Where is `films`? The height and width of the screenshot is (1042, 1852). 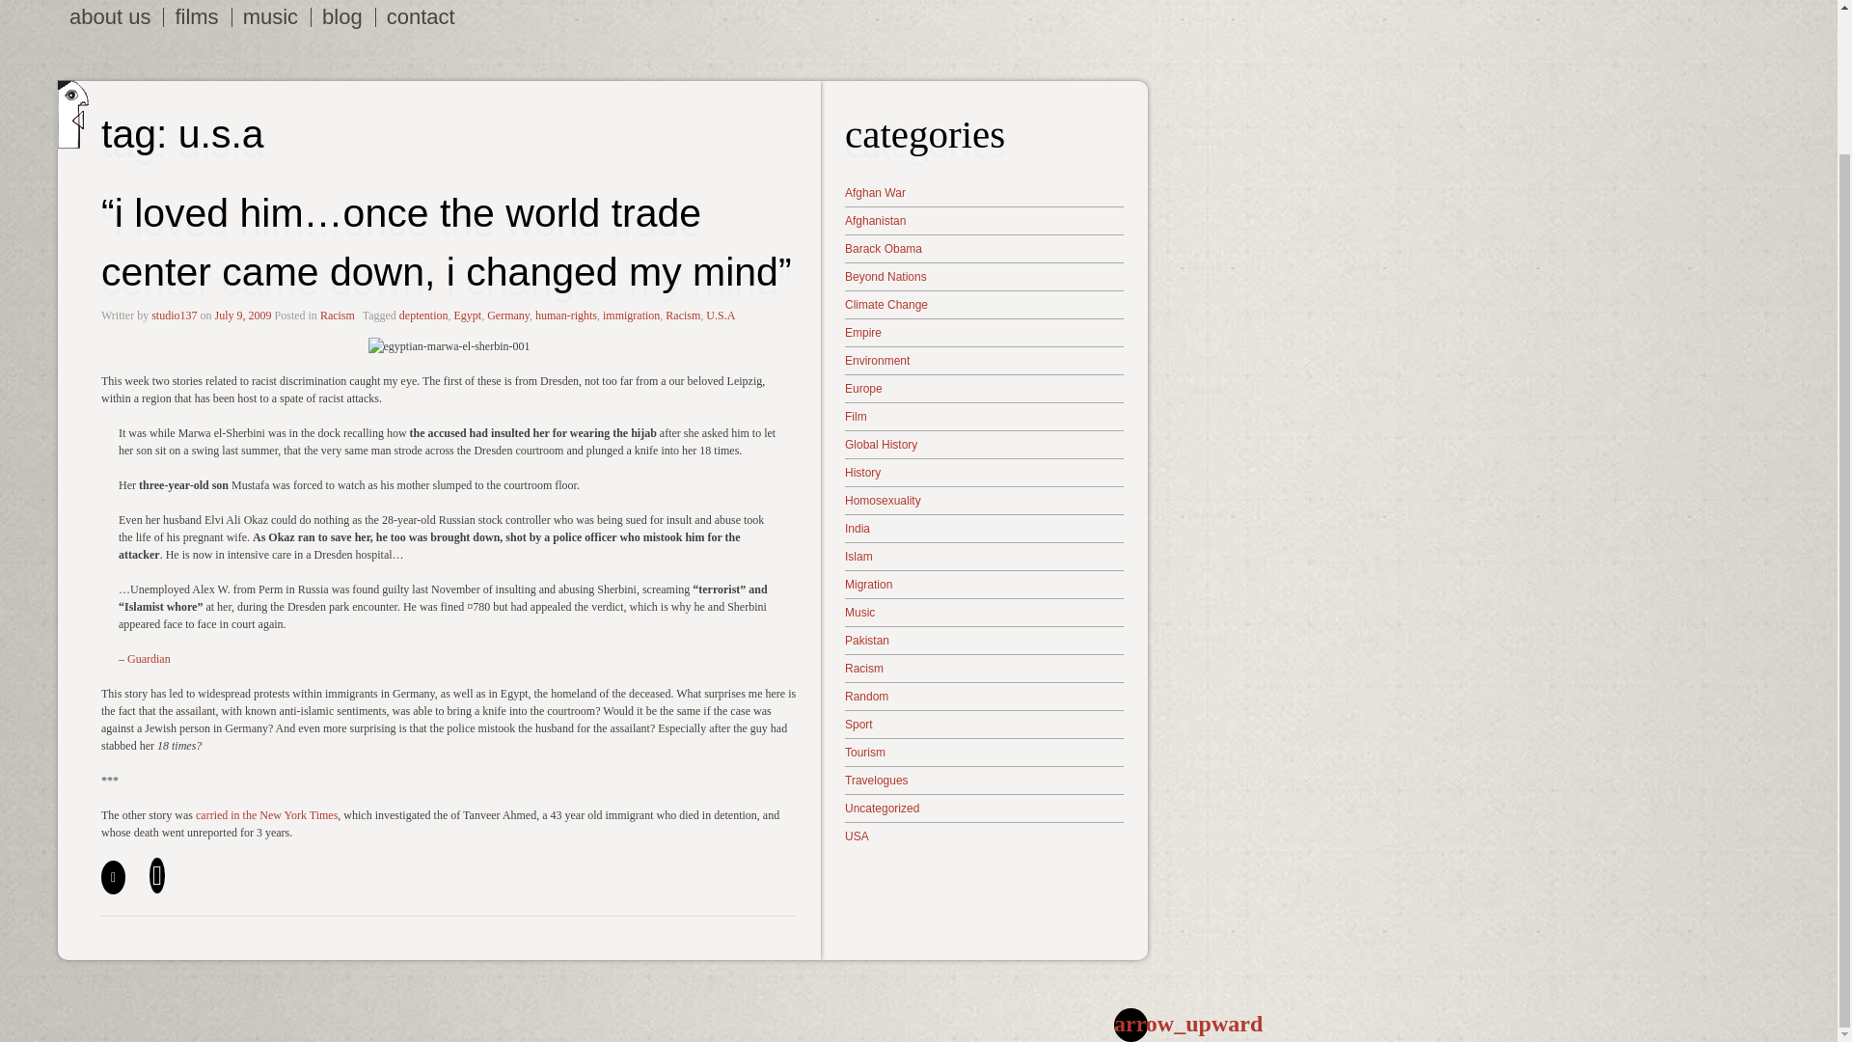
films is located at coordinates (196, 17).